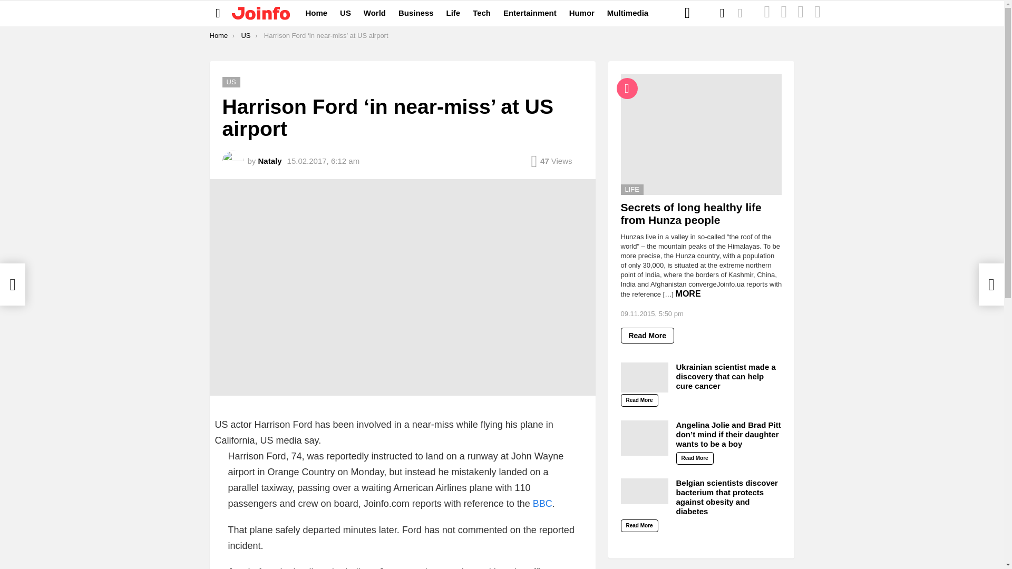  I want to click on Life, so click(453, 13).